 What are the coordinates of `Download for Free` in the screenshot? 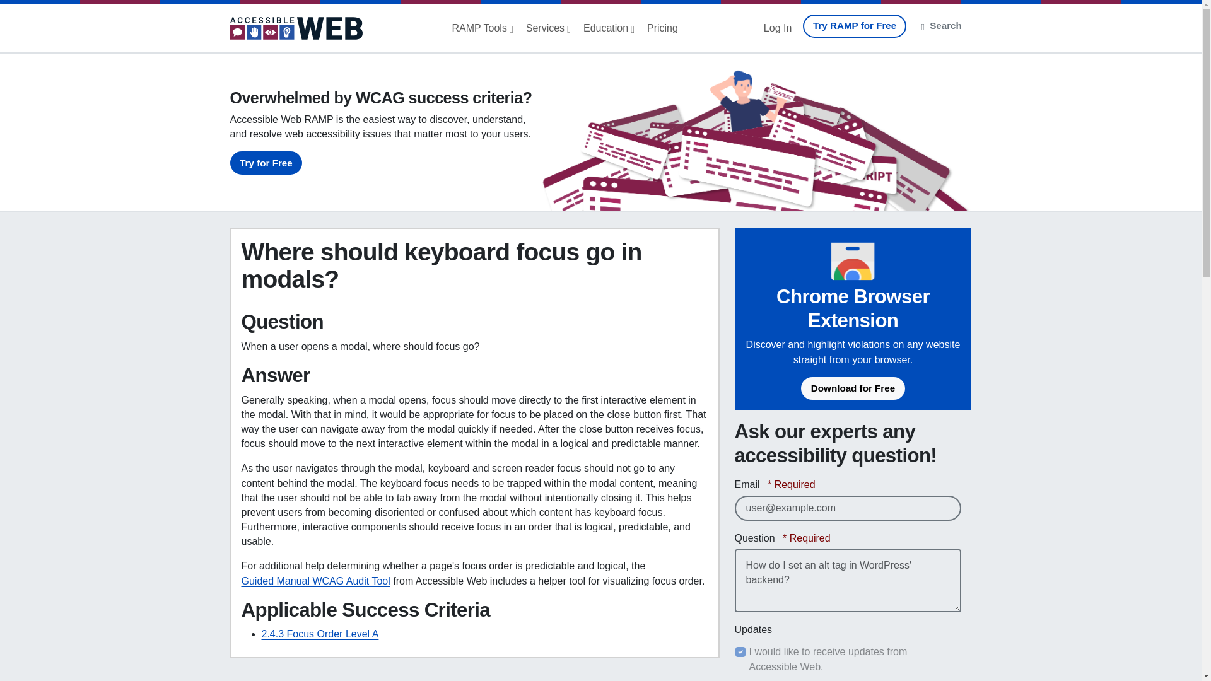 It's located at (853, 388).